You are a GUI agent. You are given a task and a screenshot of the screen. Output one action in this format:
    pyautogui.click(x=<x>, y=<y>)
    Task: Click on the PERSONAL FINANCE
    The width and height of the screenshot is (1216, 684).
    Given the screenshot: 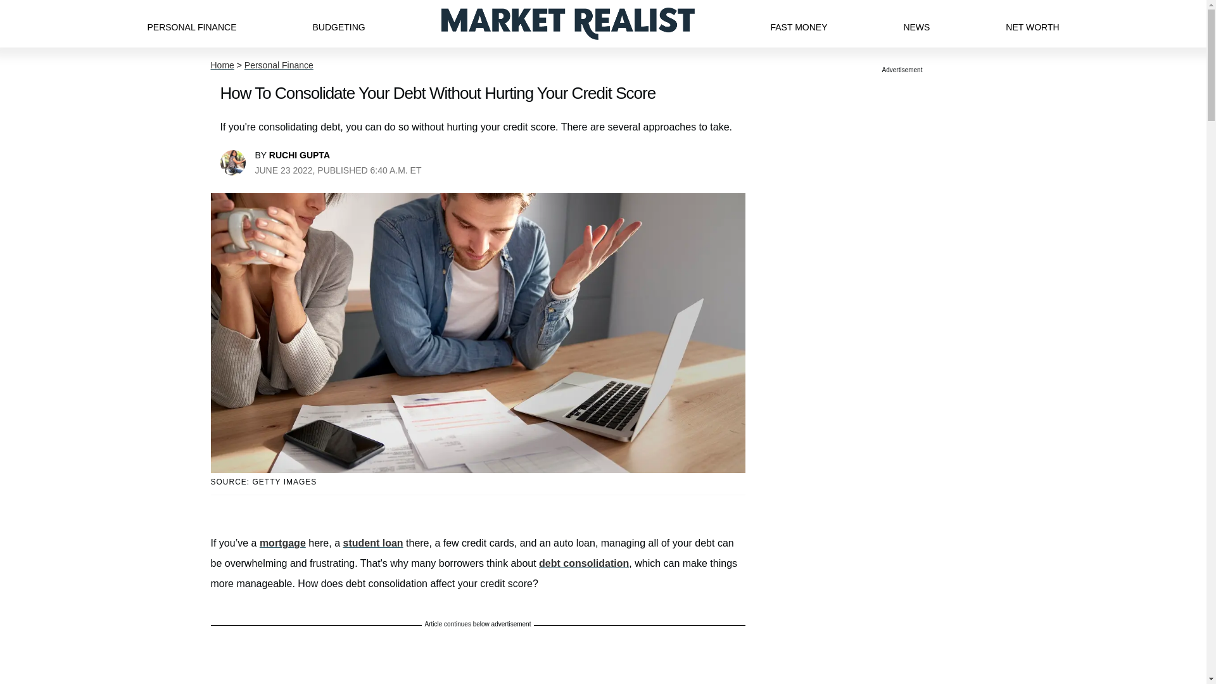 What is the action you would take?
    pyautogui.click(x=191, y=23)
    